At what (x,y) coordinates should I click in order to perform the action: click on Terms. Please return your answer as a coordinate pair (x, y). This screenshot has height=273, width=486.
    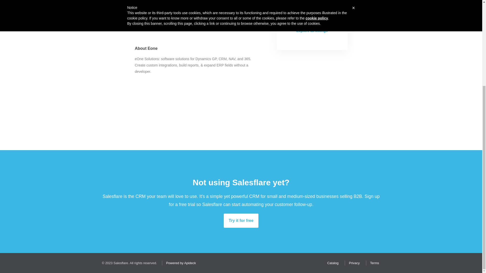
    Looking at the image, I should click on (373, 263).